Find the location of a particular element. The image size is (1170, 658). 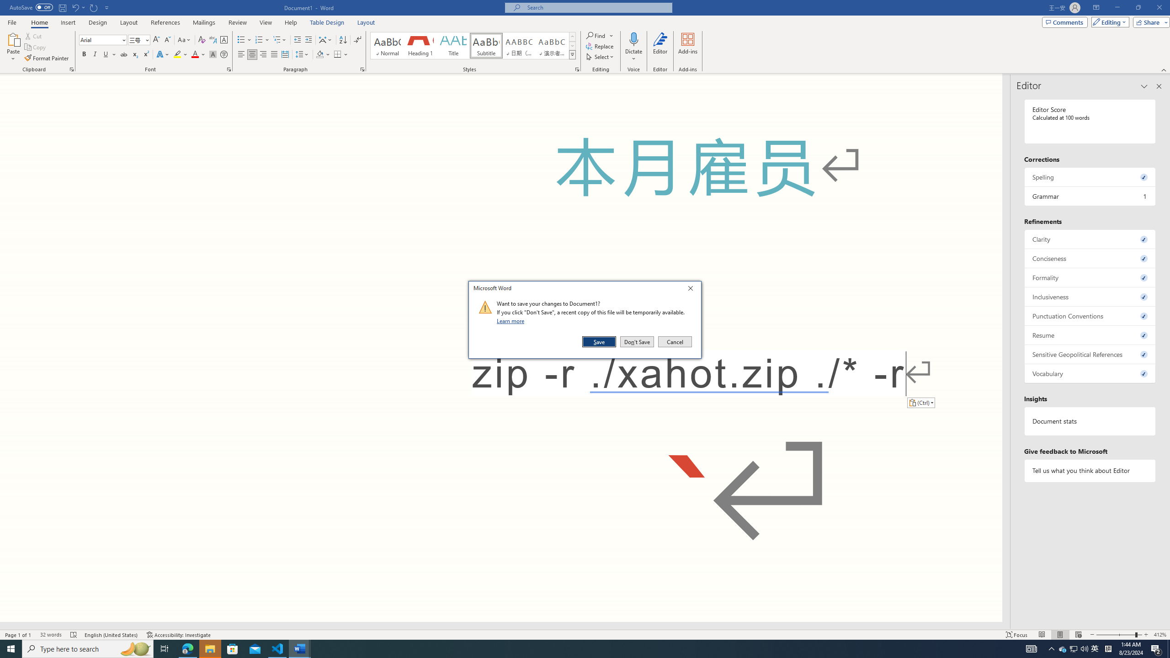

Resume, 0 issues. Press space or enter to review items. is located at coordinates (1090, 335).